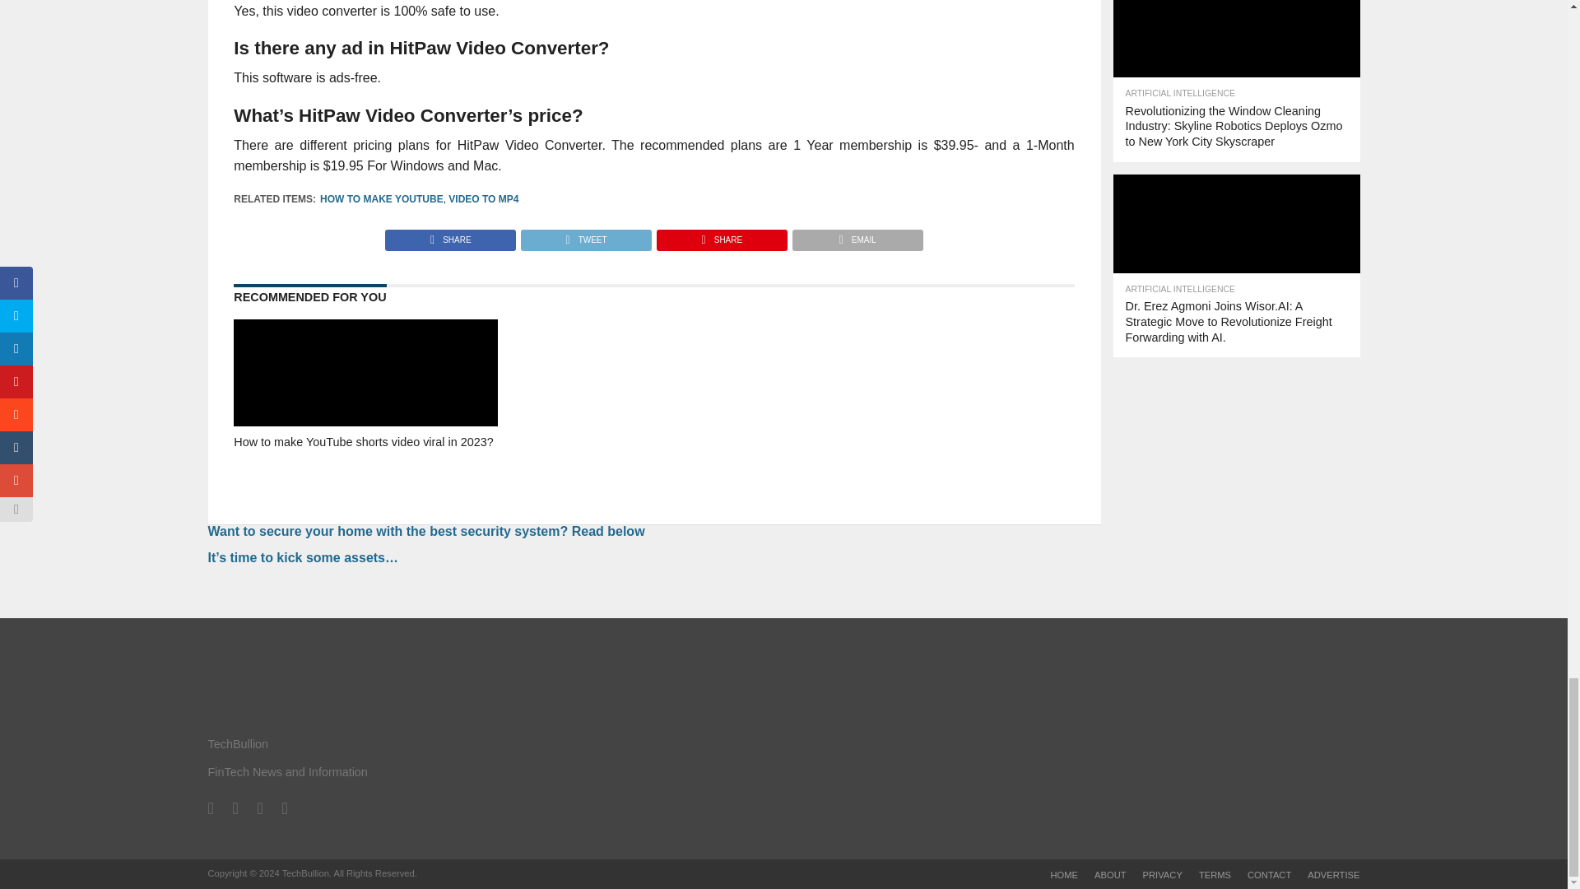 The width and height of the screenshot is (1580, 889). Describe the element at coordinates (451, 235) in the screenshot. I see `Share on Facebook` at that location.